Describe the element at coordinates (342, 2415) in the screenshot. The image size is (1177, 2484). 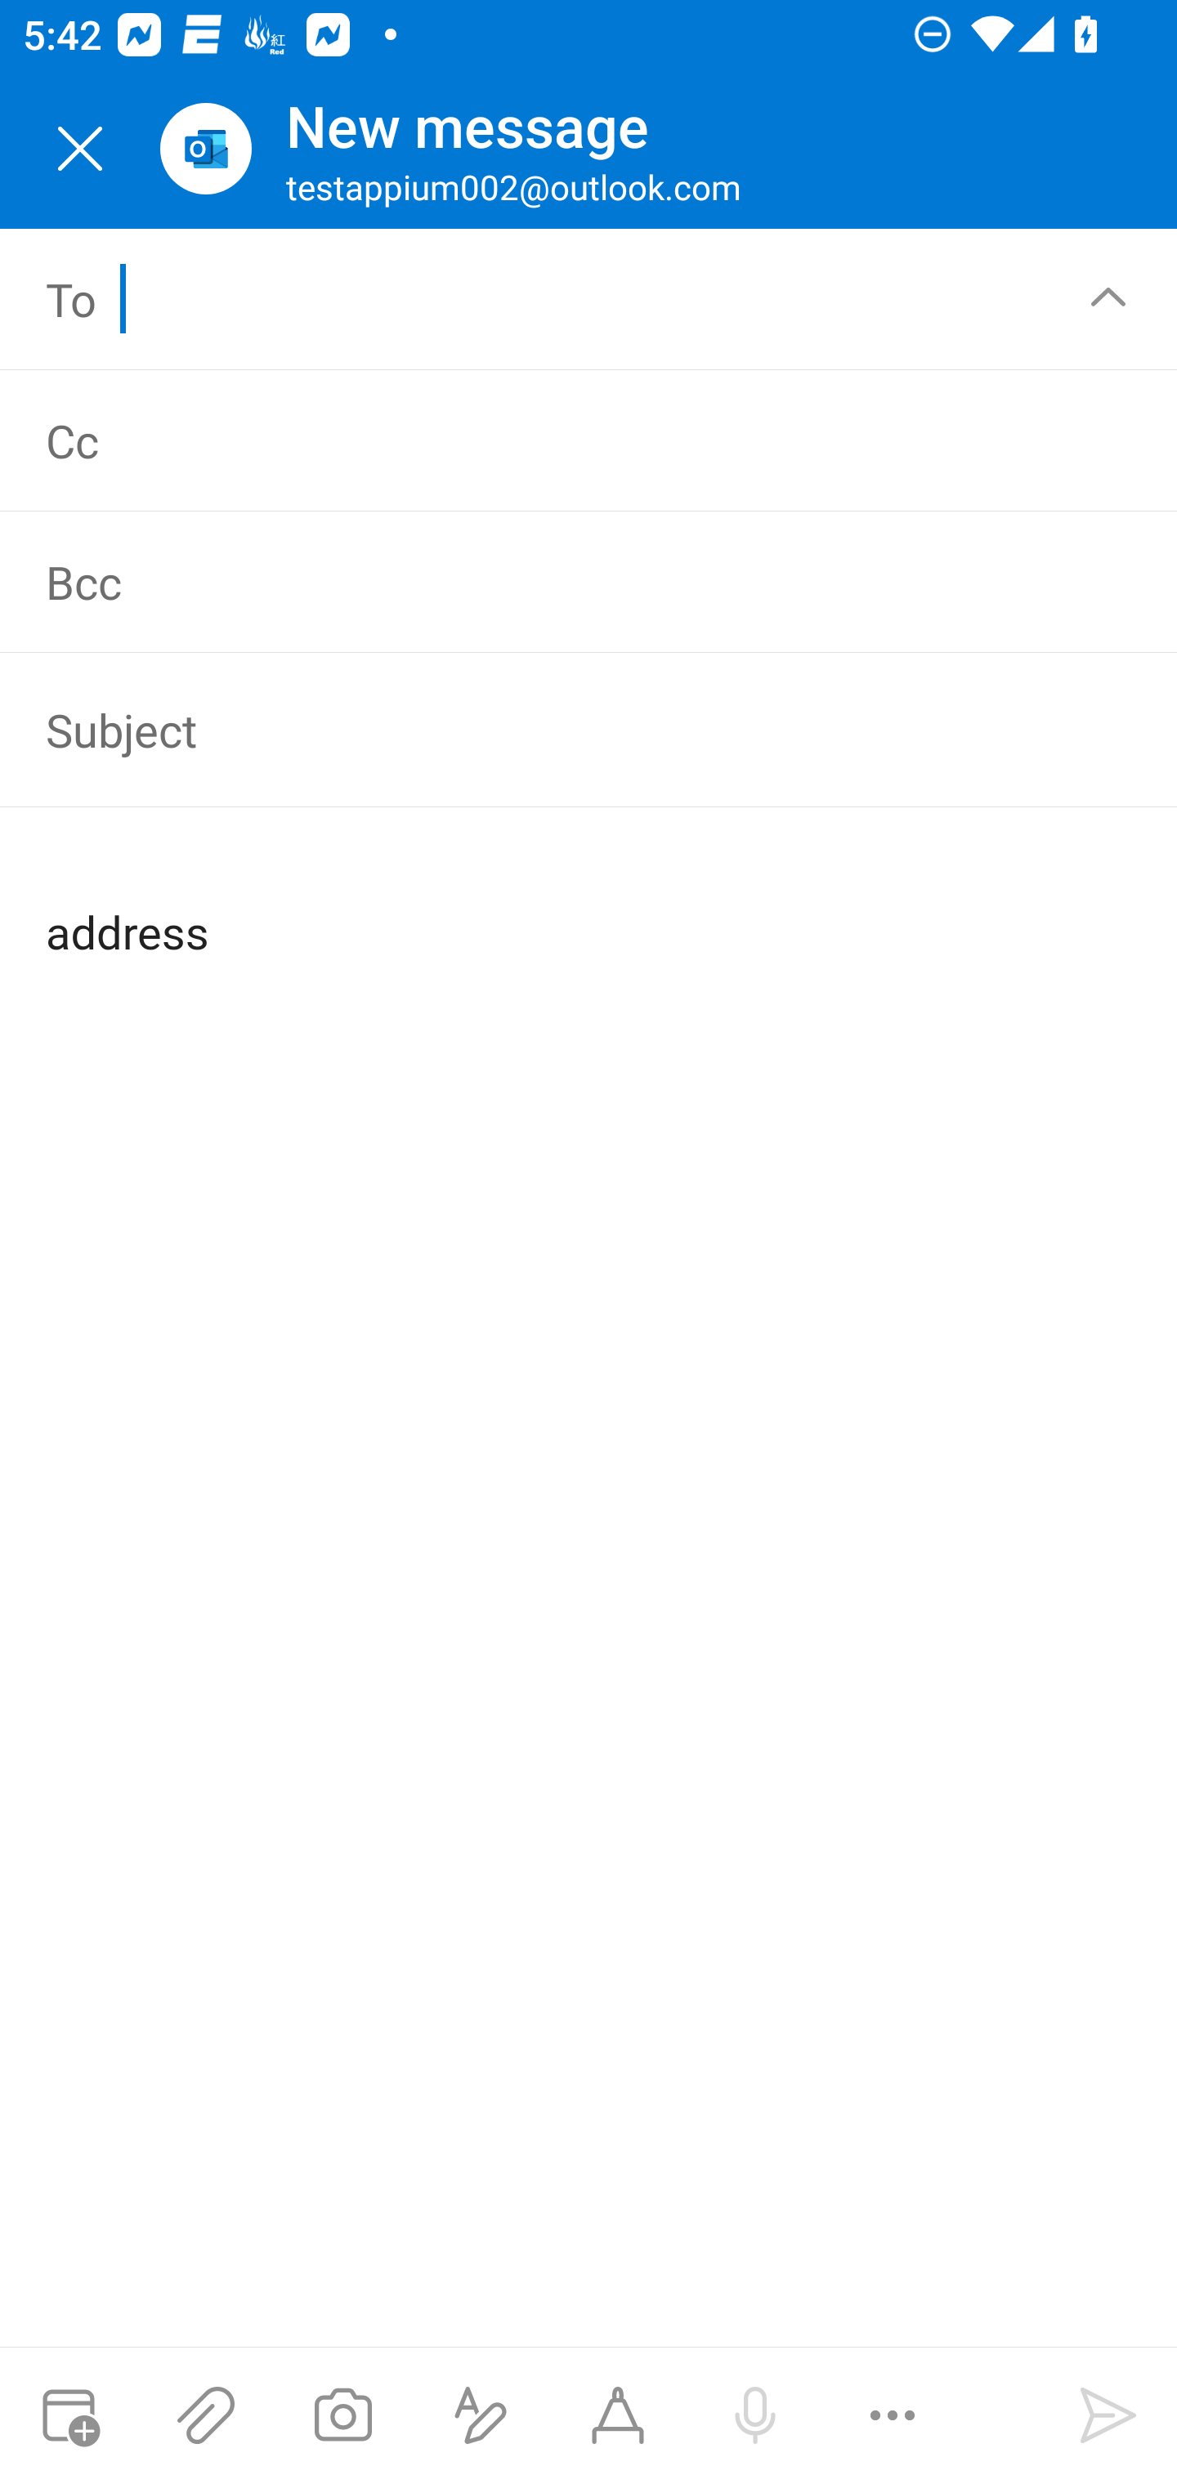
I see `Take a photo` at that location.